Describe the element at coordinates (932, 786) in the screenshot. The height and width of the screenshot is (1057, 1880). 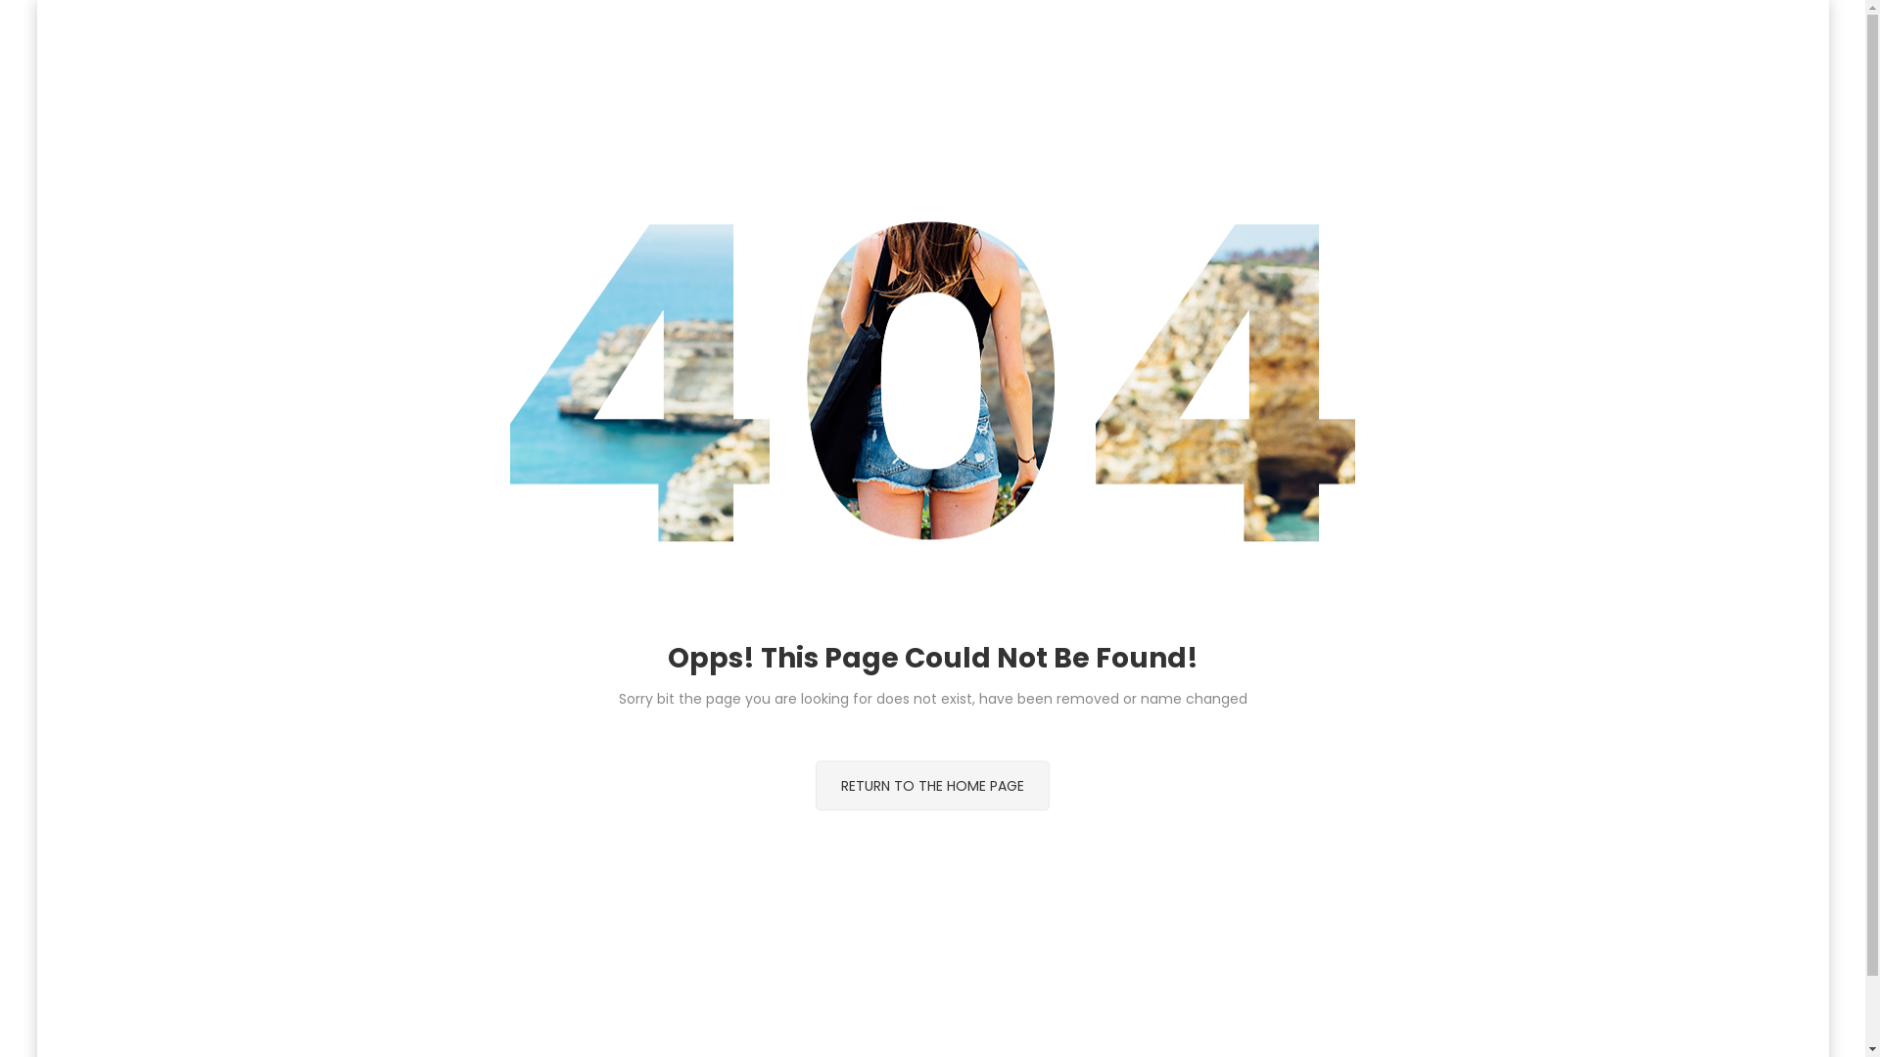
I see `RETURN TO THE HOME PAGE` at that location.